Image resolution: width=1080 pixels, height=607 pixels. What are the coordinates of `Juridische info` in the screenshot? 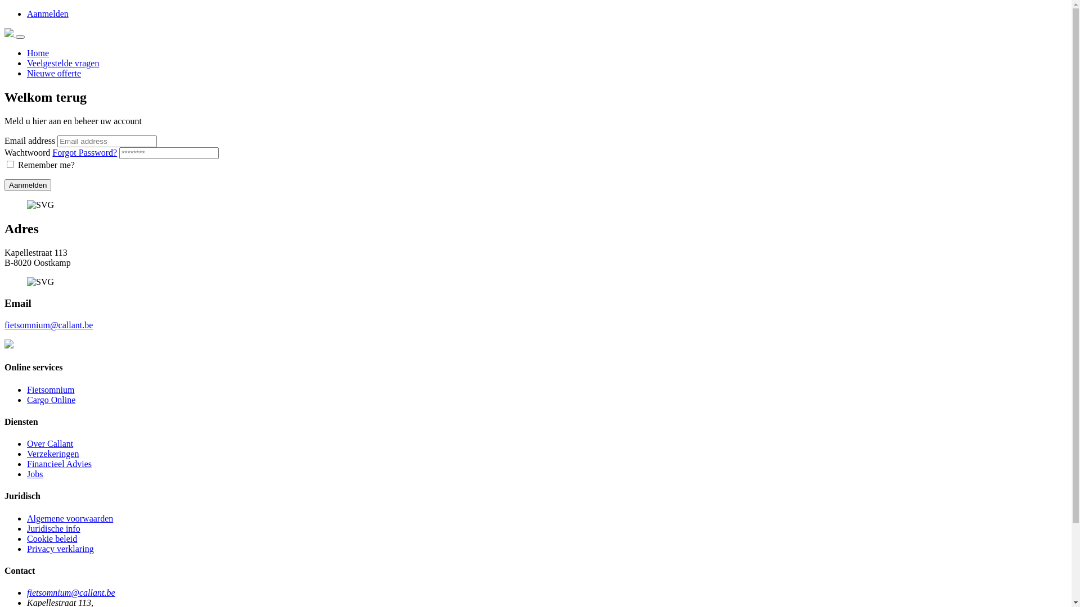 It's located at (54, 528).